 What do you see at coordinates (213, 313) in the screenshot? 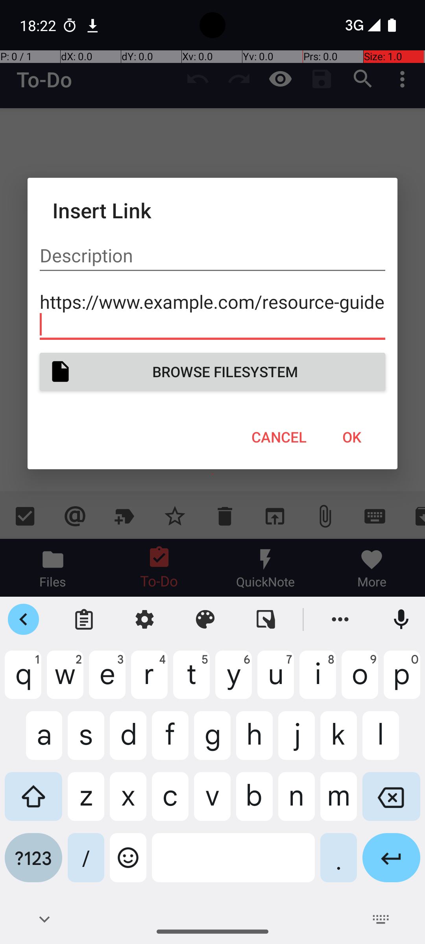
I see `https://www.example.com/resource-guide
` at bounding box center [213, 313].